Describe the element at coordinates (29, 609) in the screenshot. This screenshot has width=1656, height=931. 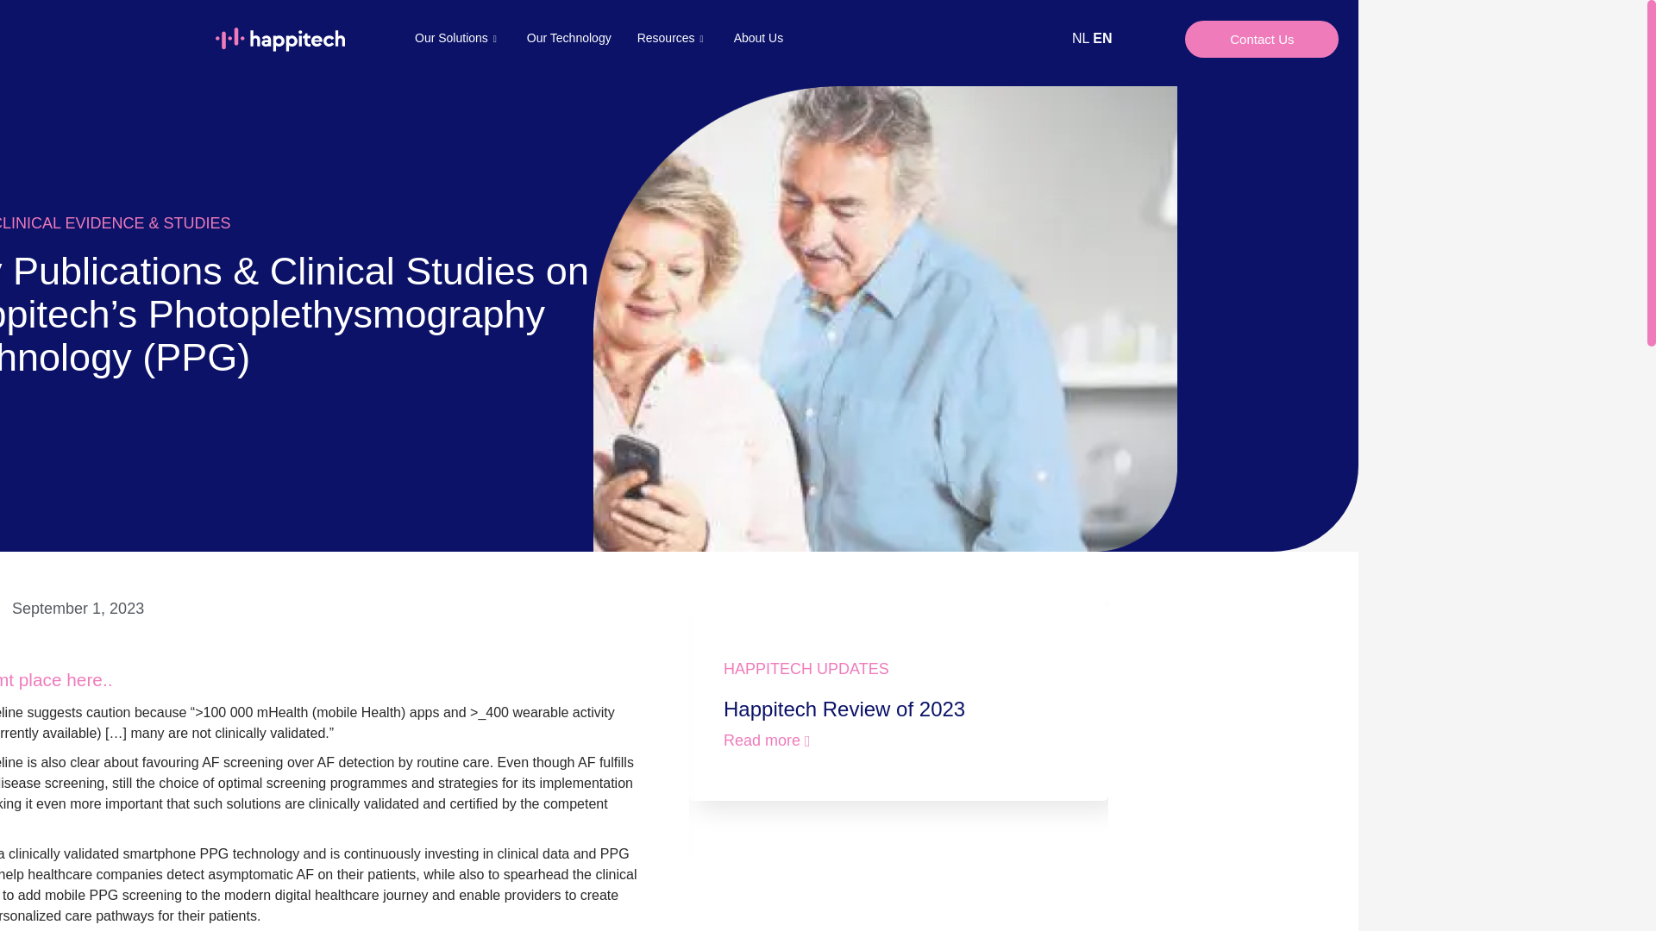
I see `Share` at that location.